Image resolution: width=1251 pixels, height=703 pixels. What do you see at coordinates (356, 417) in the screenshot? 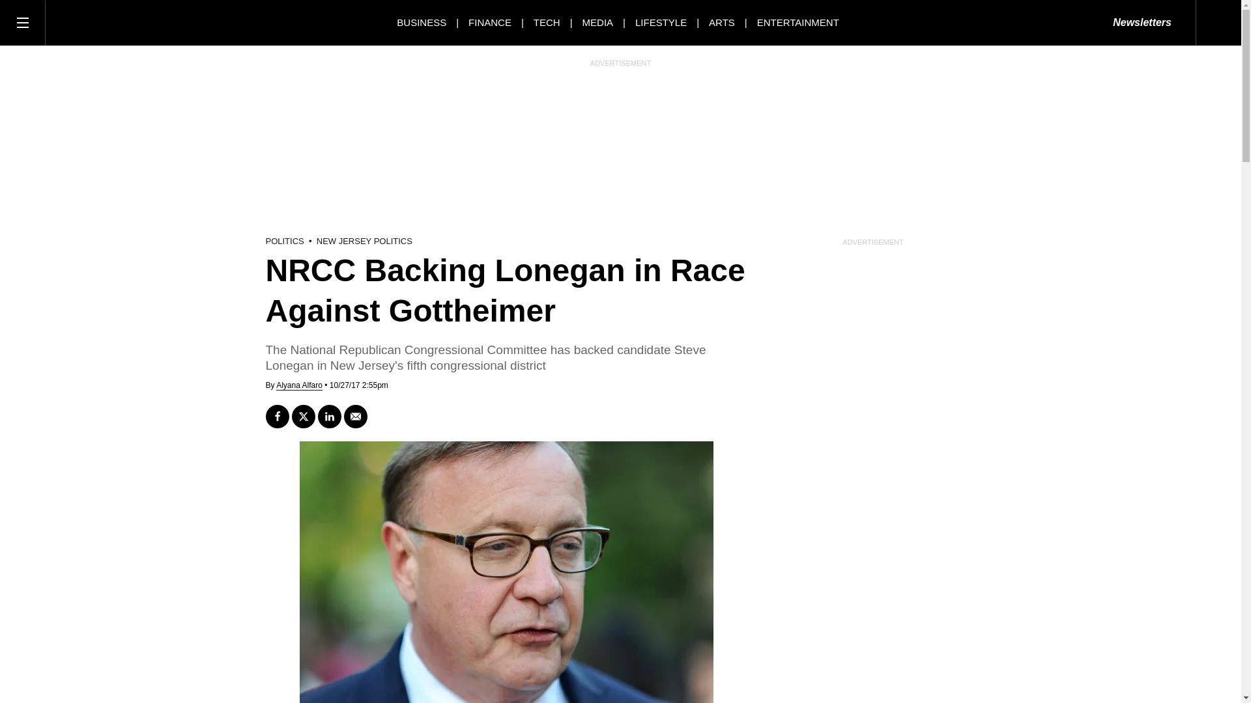
I see `Send email` at bounding box center [356, 417].